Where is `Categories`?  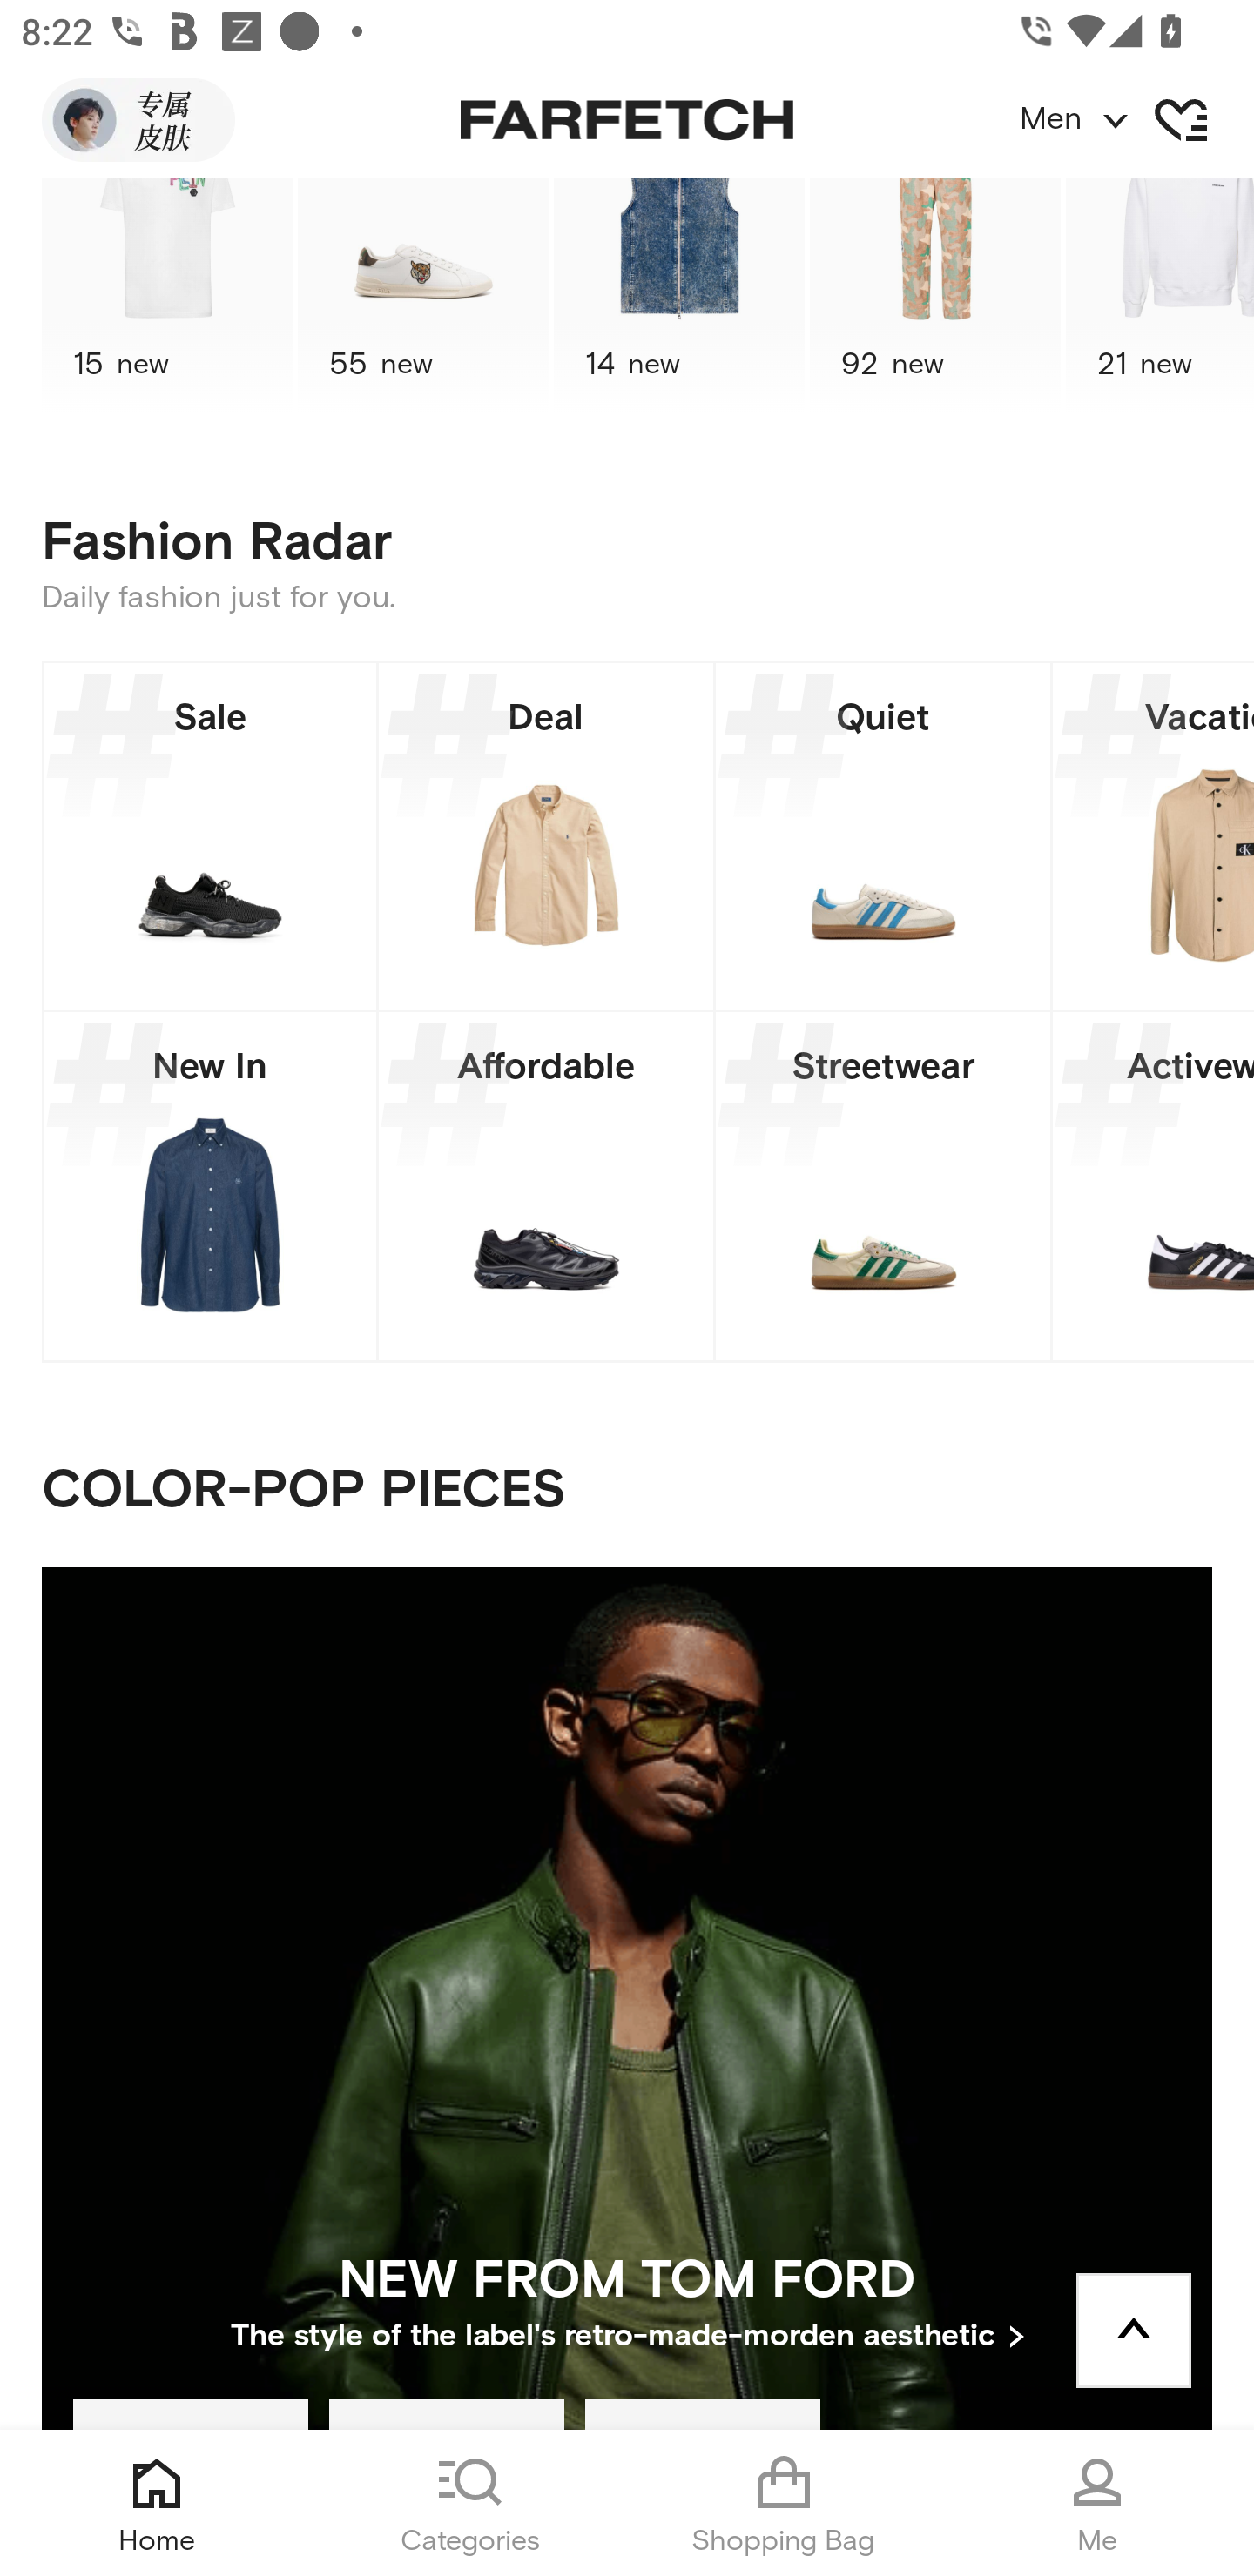 Categories is located at coordinates (470, 2503).